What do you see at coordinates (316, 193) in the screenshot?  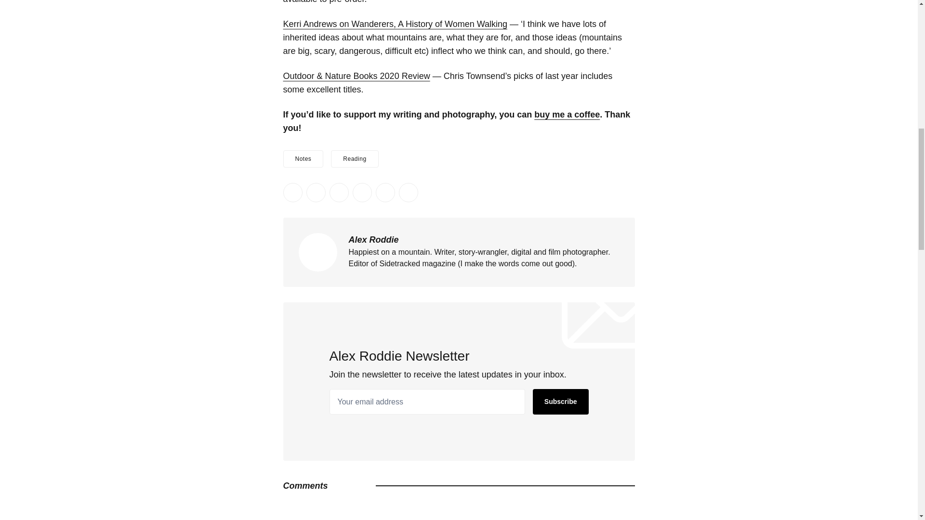 I see `Share on Facebook` at bounding box center [316, 193].